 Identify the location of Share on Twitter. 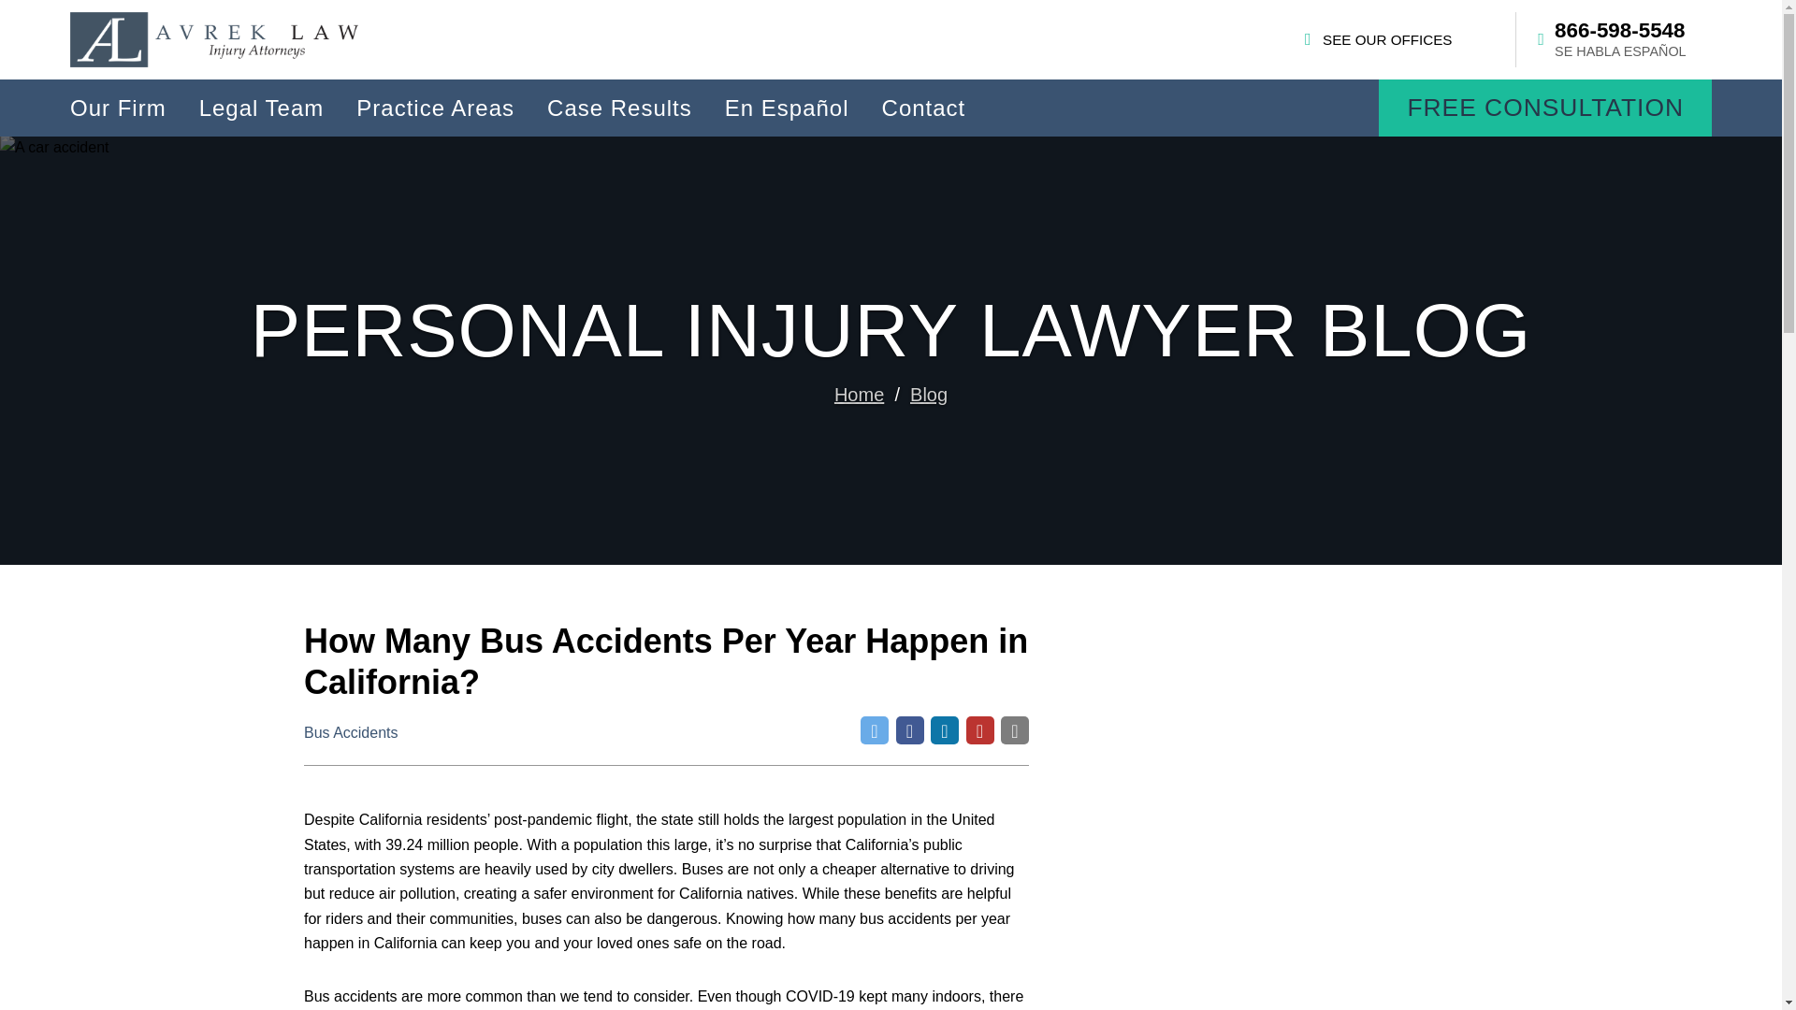
(874, 729).